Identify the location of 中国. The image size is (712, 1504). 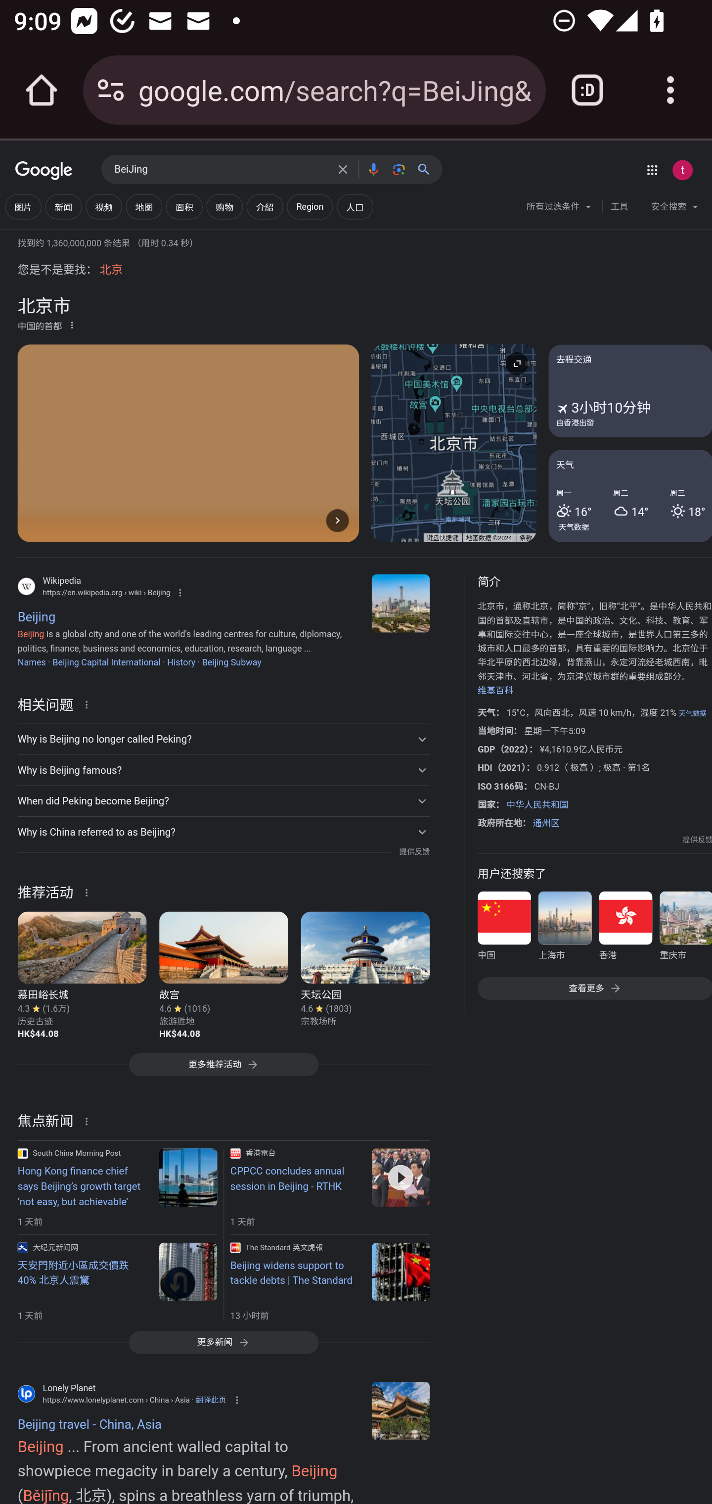
(504, 928).